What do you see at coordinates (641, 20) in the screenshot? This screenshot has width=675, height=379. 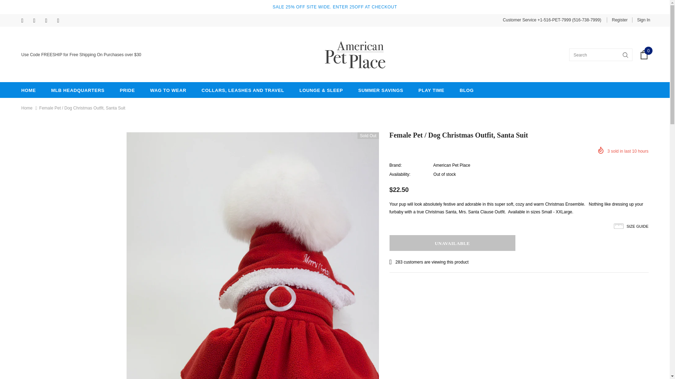 I see `Sign In` at bounding box center [641, 20].